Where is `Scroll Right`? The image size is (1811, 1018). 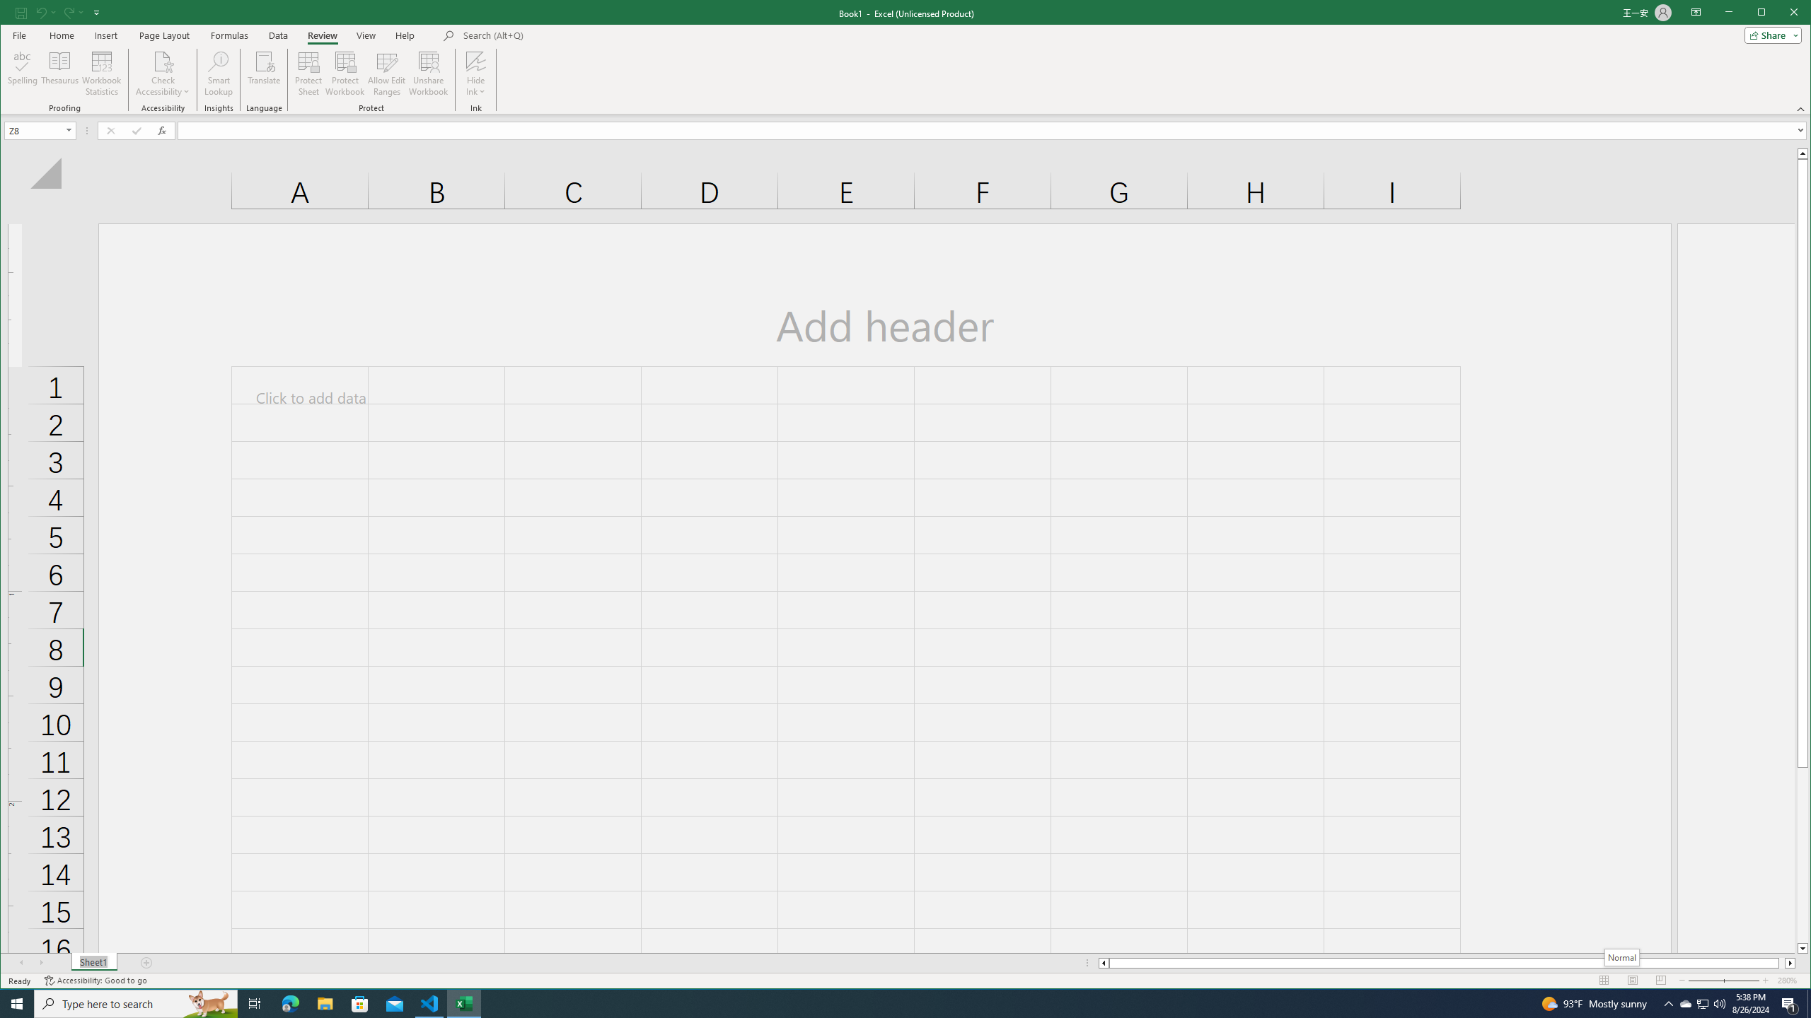
Scroll Right is located at coordinates (42, 963).